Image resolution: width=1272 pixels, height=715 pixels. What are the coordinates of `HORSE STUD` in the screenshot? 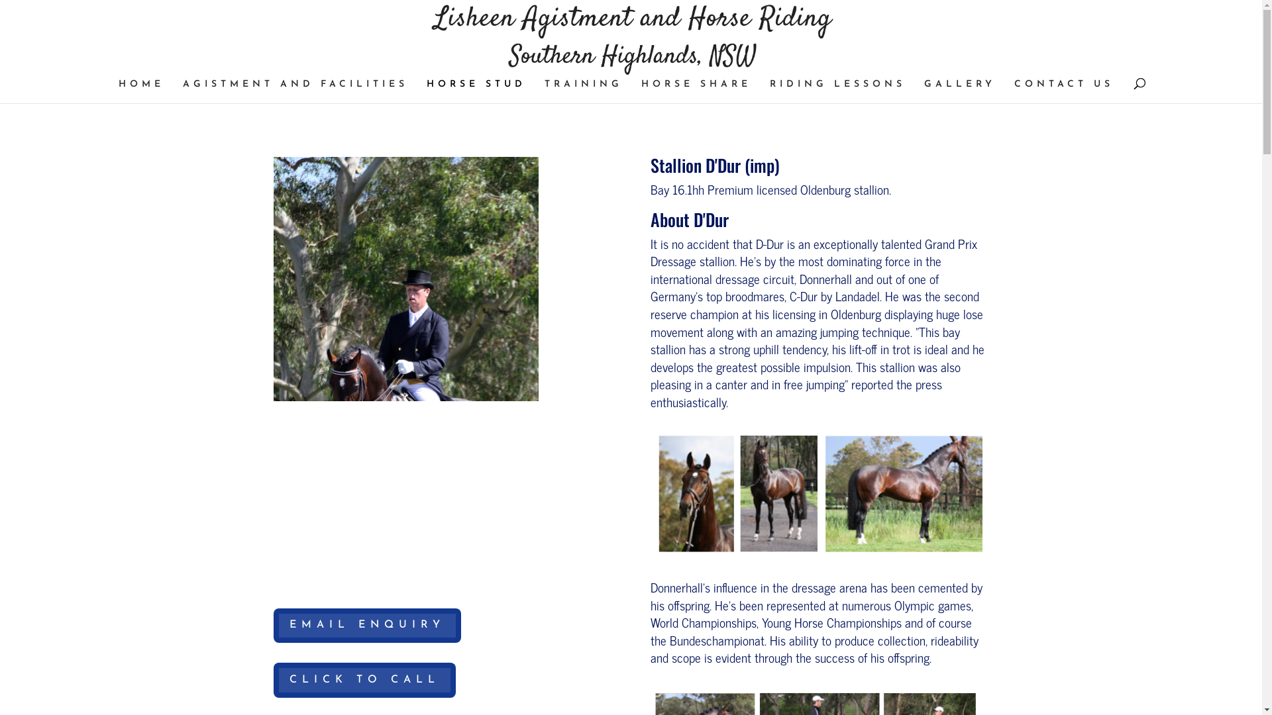 It's located at (476, 91).